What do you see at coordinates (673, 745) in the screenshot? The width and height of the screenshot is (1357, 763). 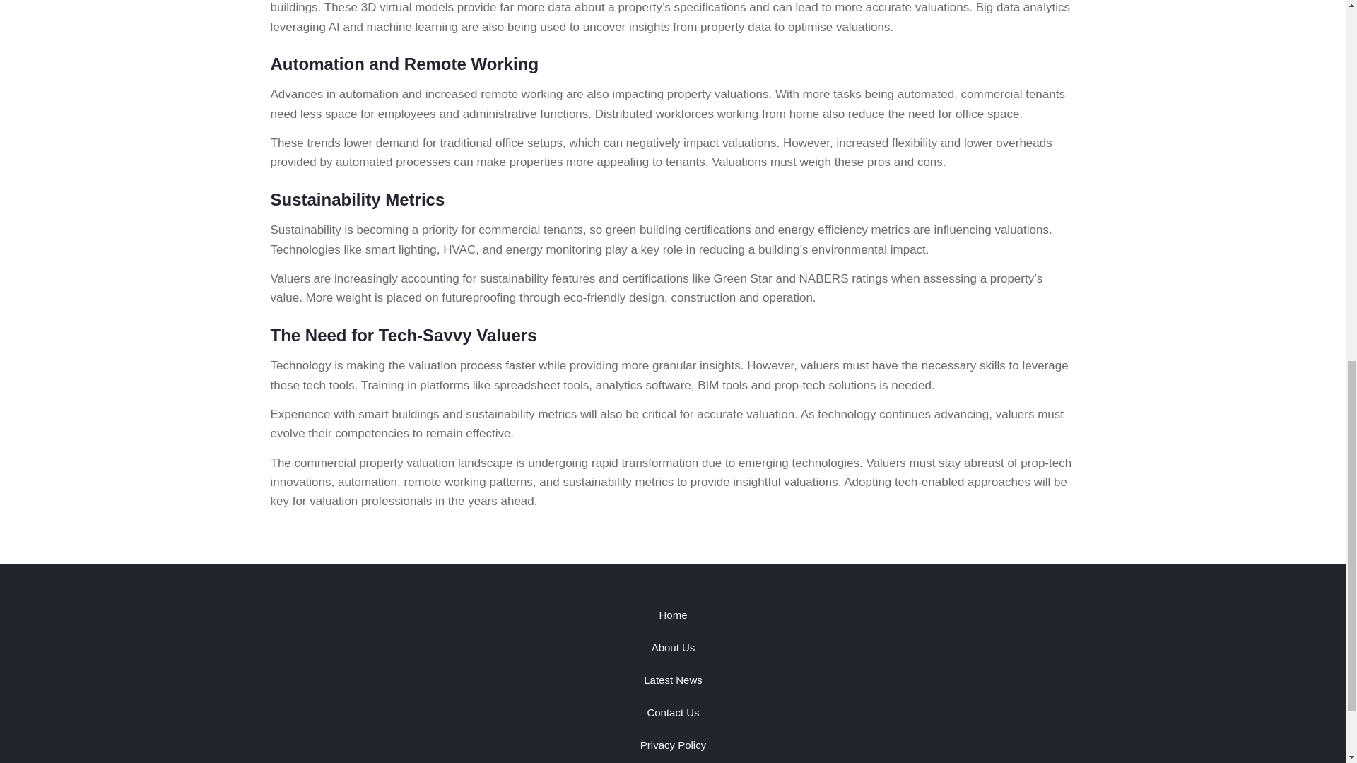 I see `Privacy Policy` at bounding box center [673, 745].